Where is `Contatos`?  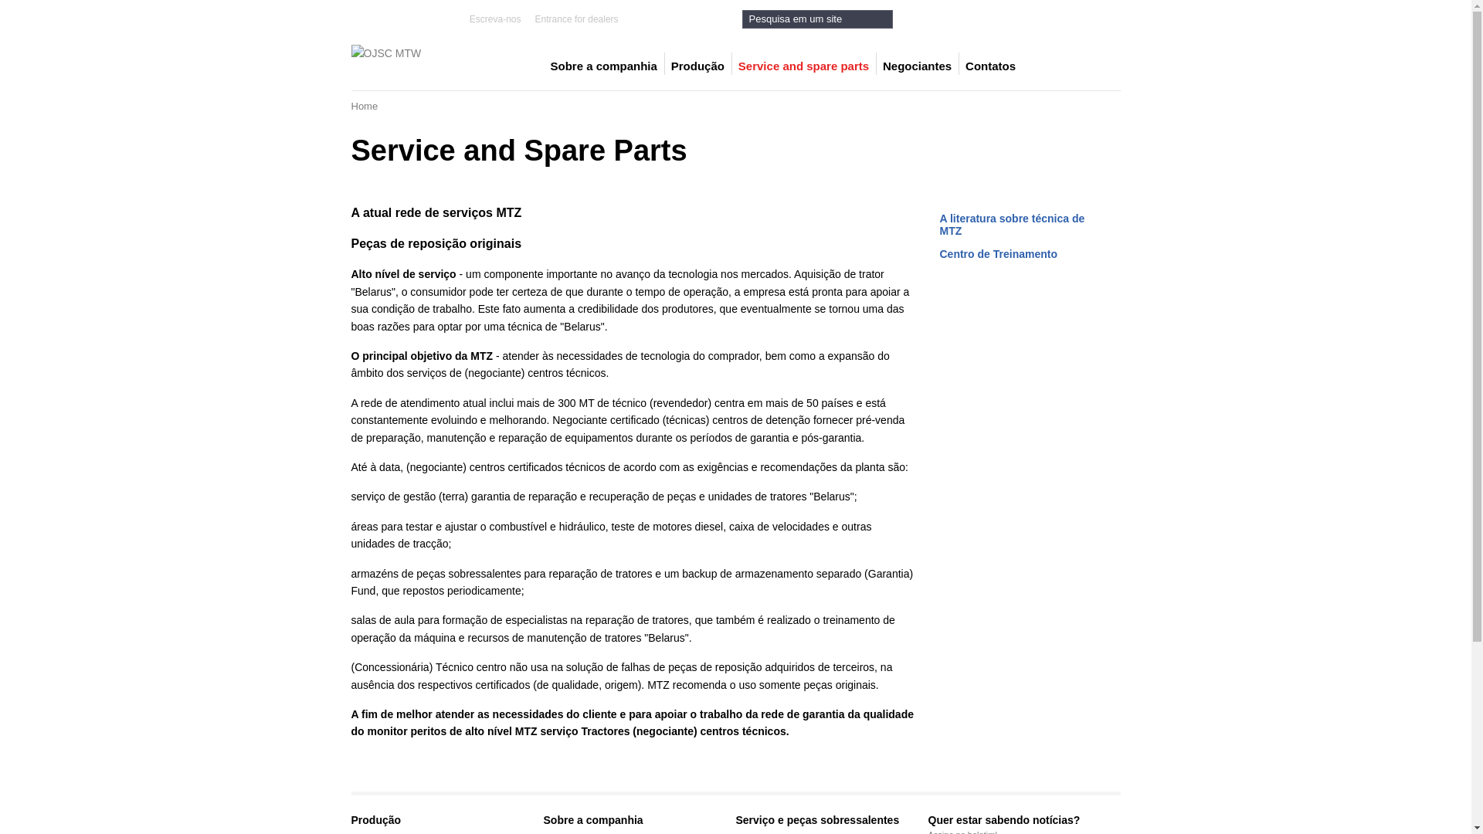 Contatos is located at coordinates (990, 66).